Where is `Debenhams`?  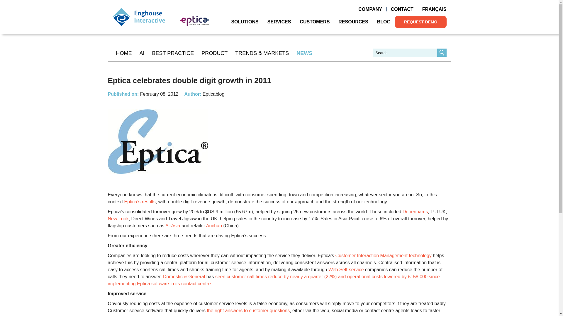
Debenhams is located at coordinates (415, 212).